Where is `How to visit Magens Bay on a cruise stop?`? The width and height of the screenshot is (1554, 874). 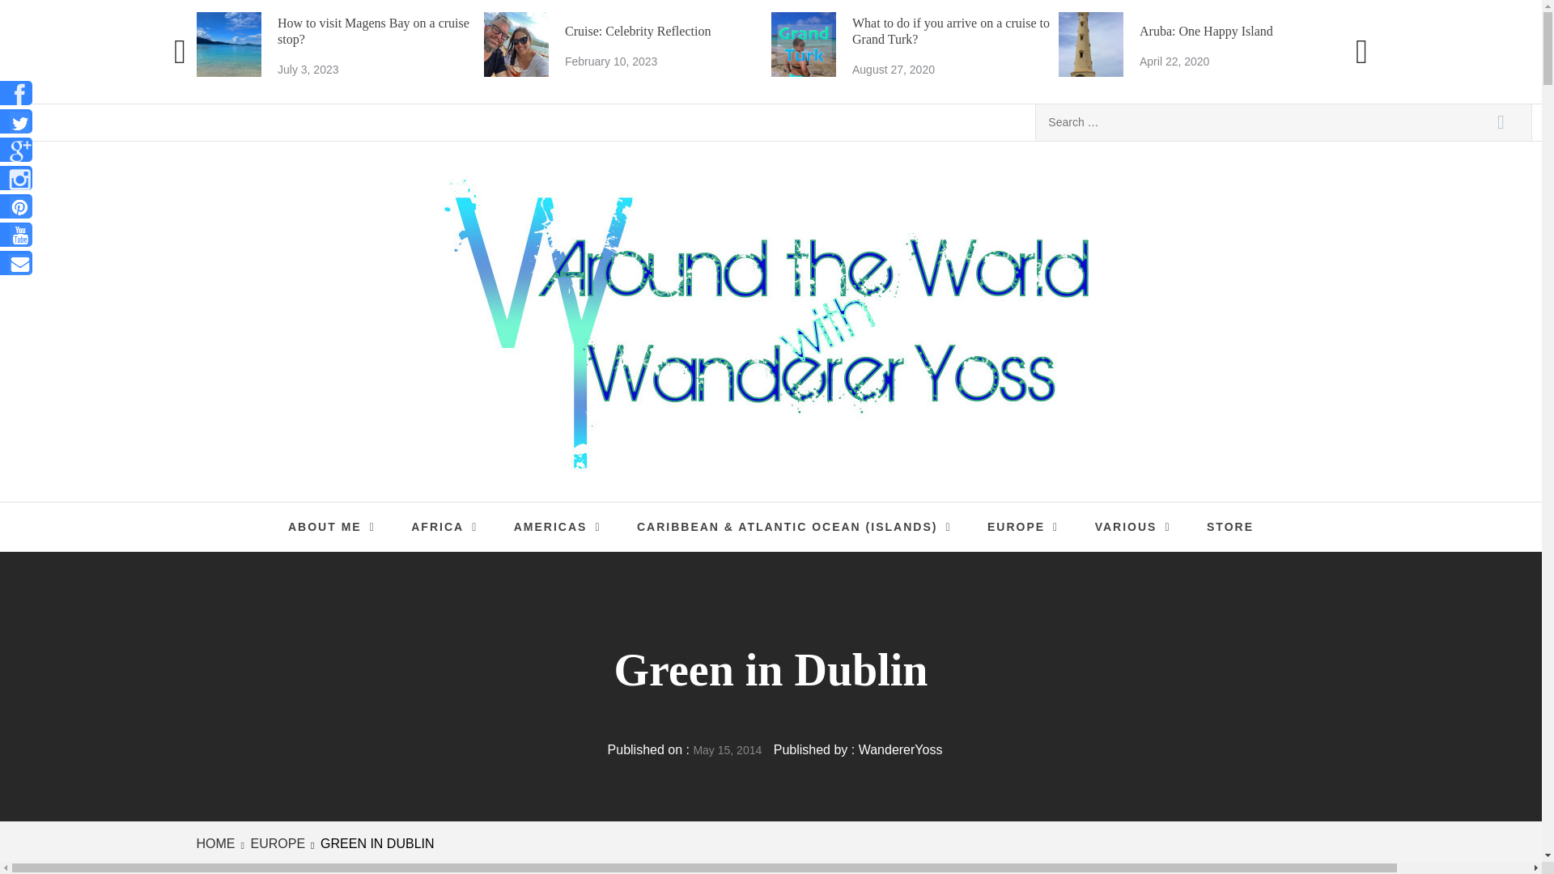 How to visit Magens Bay on a cruise stop? is located at coordinates (950, 31).